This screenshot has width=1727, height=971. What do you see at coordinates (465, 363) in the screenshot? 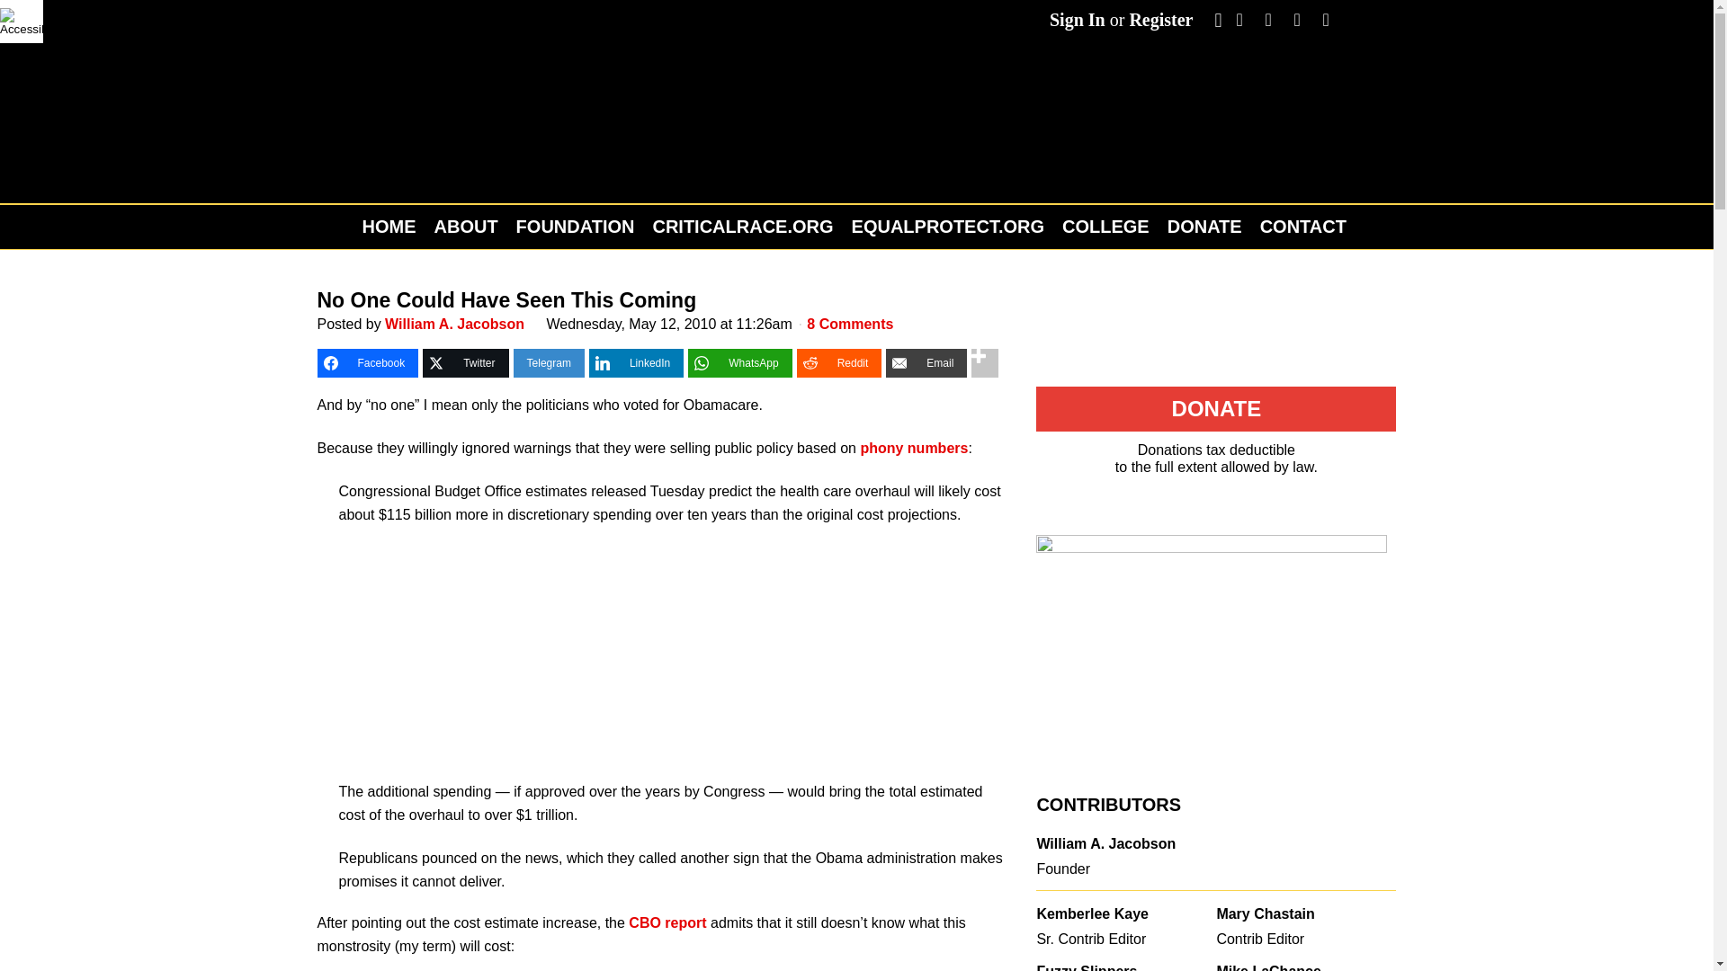
I see `Share on Twitter` at bounding box center [465, 363].